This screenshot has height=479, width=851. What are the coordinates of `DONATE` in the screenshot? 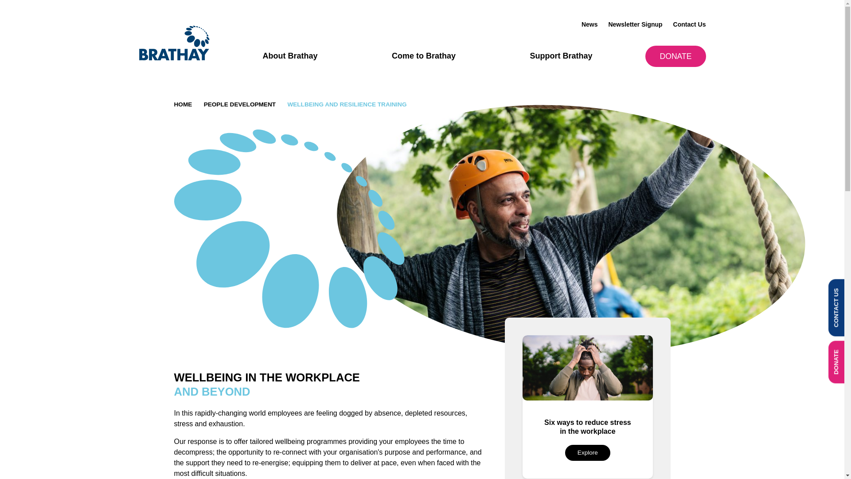 It's located at (675, 56).